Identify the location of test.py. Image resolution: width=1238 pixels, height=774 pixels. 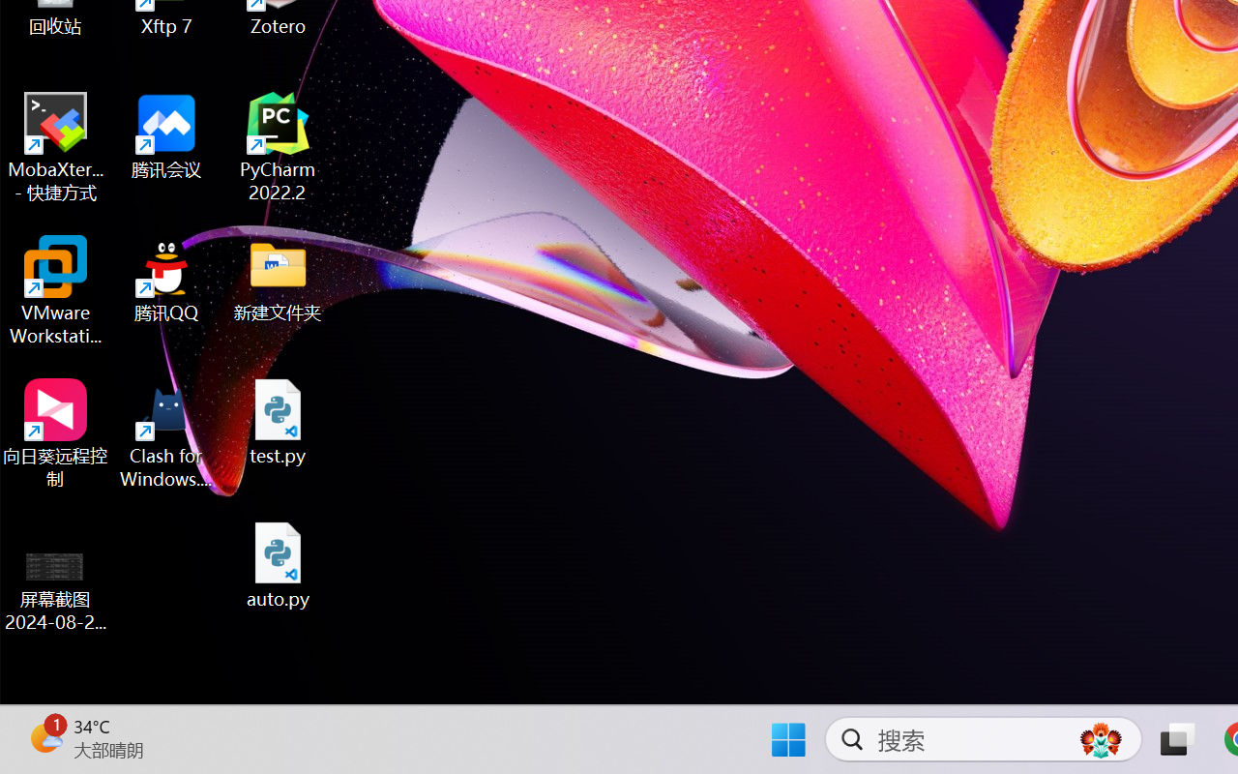
(279, 422).